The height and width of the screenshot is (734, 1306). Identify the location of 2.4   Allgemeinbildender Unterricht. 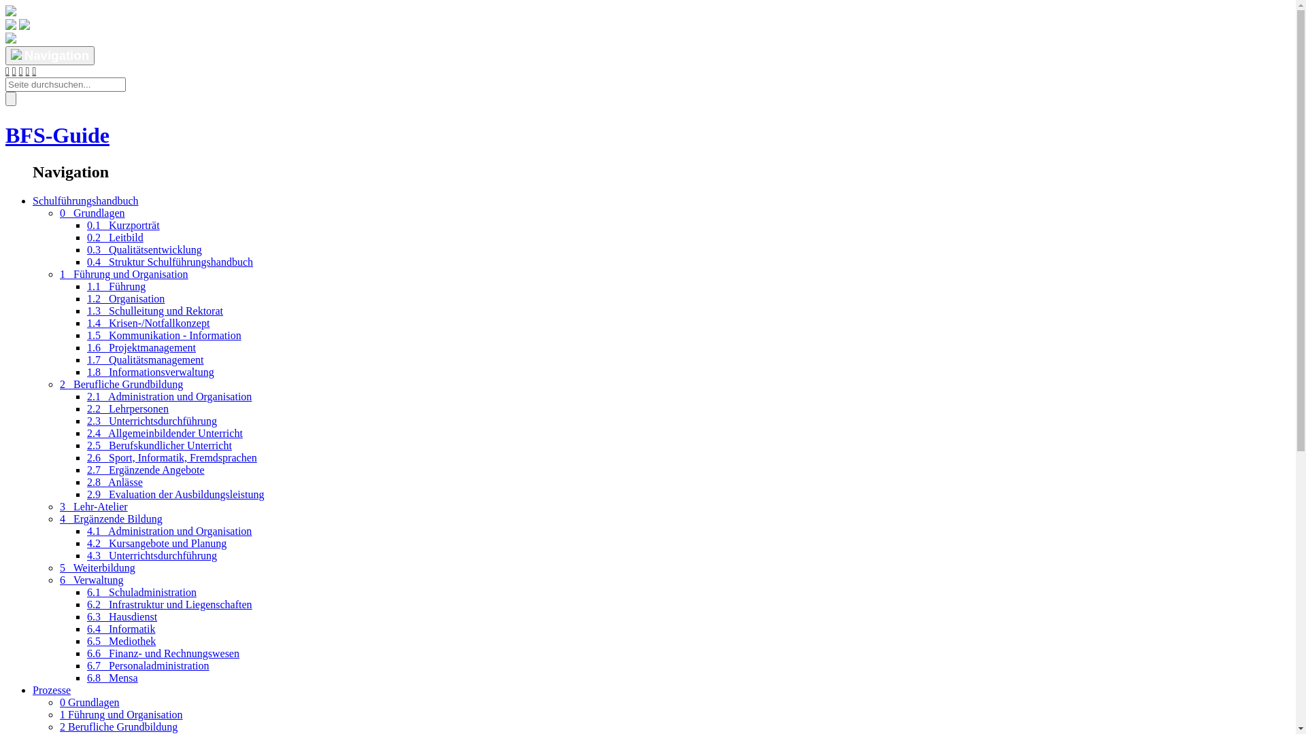
(165, 434).